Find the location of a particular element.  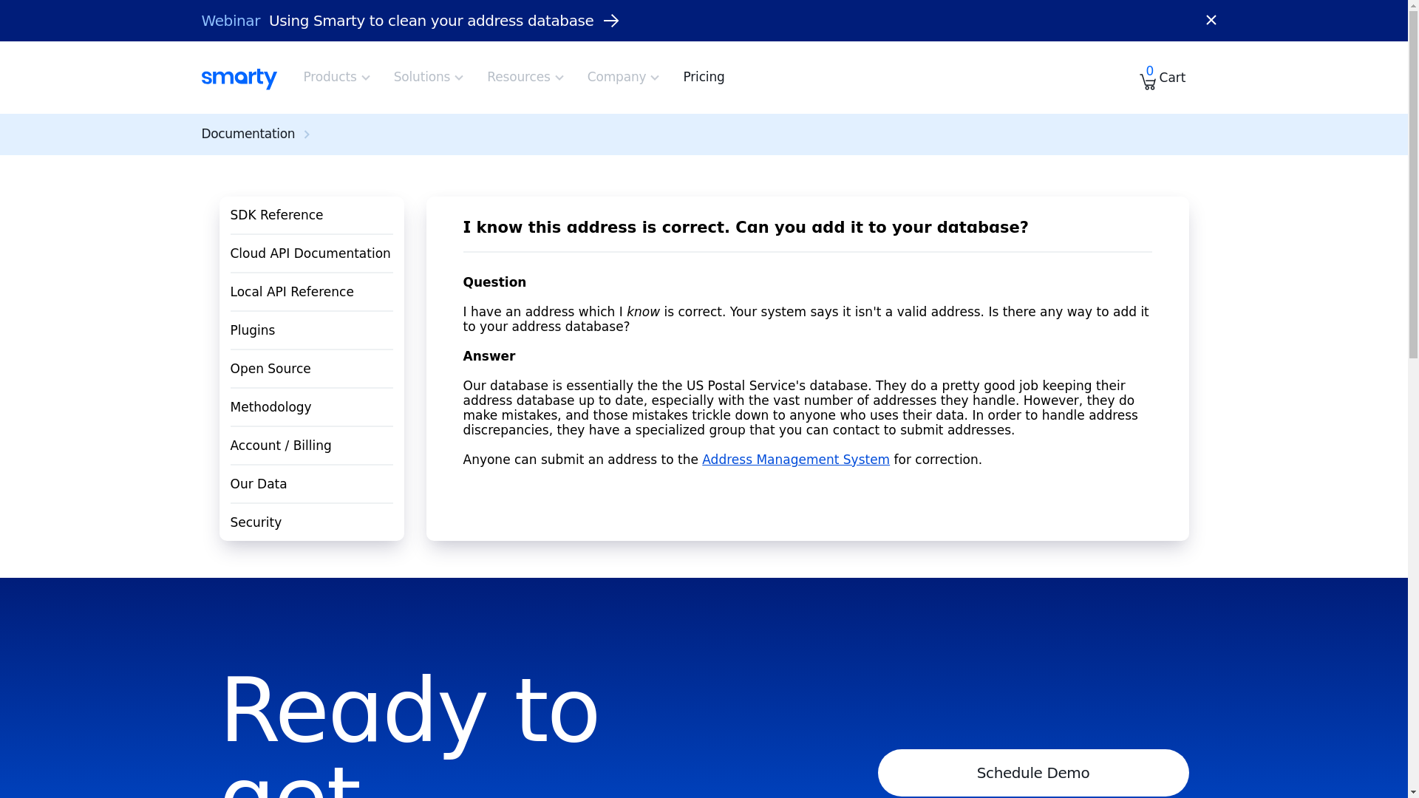

Products is located at coordinates (337, 77).